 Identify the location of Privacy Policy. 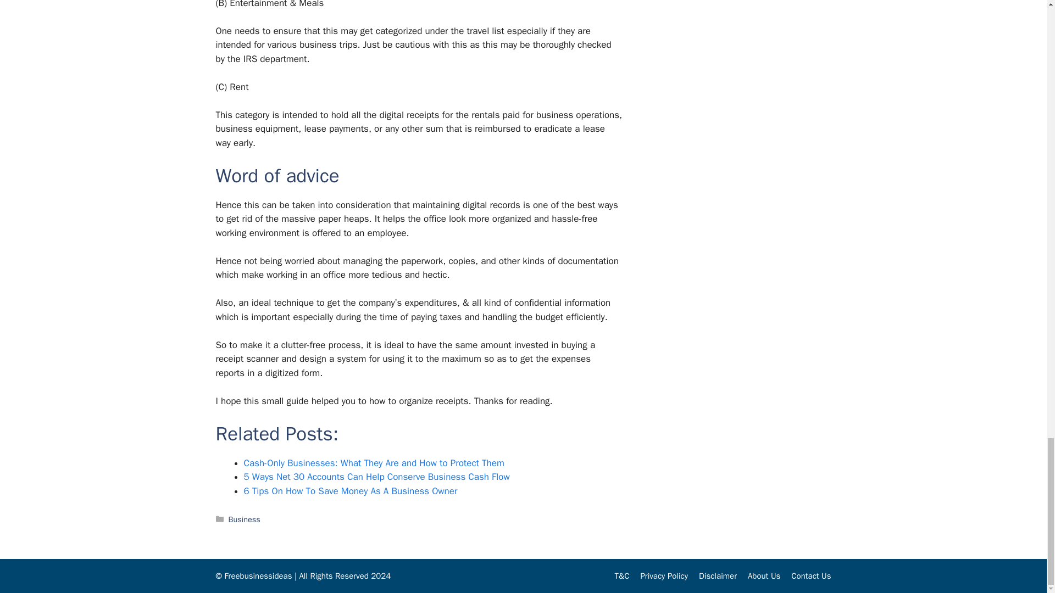
(664, 576).